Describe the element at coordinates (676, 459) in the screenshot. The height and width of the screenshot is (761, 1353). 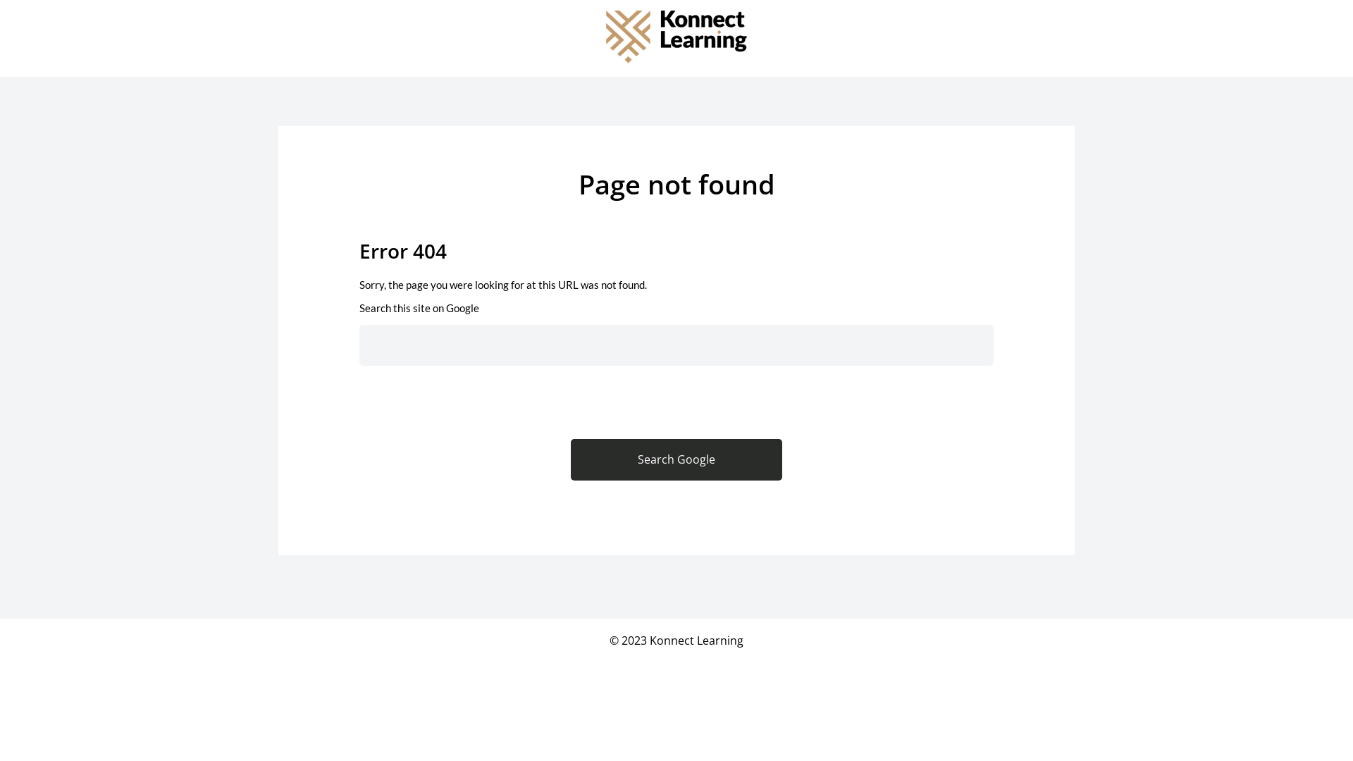
I see `Search Google` at that location.